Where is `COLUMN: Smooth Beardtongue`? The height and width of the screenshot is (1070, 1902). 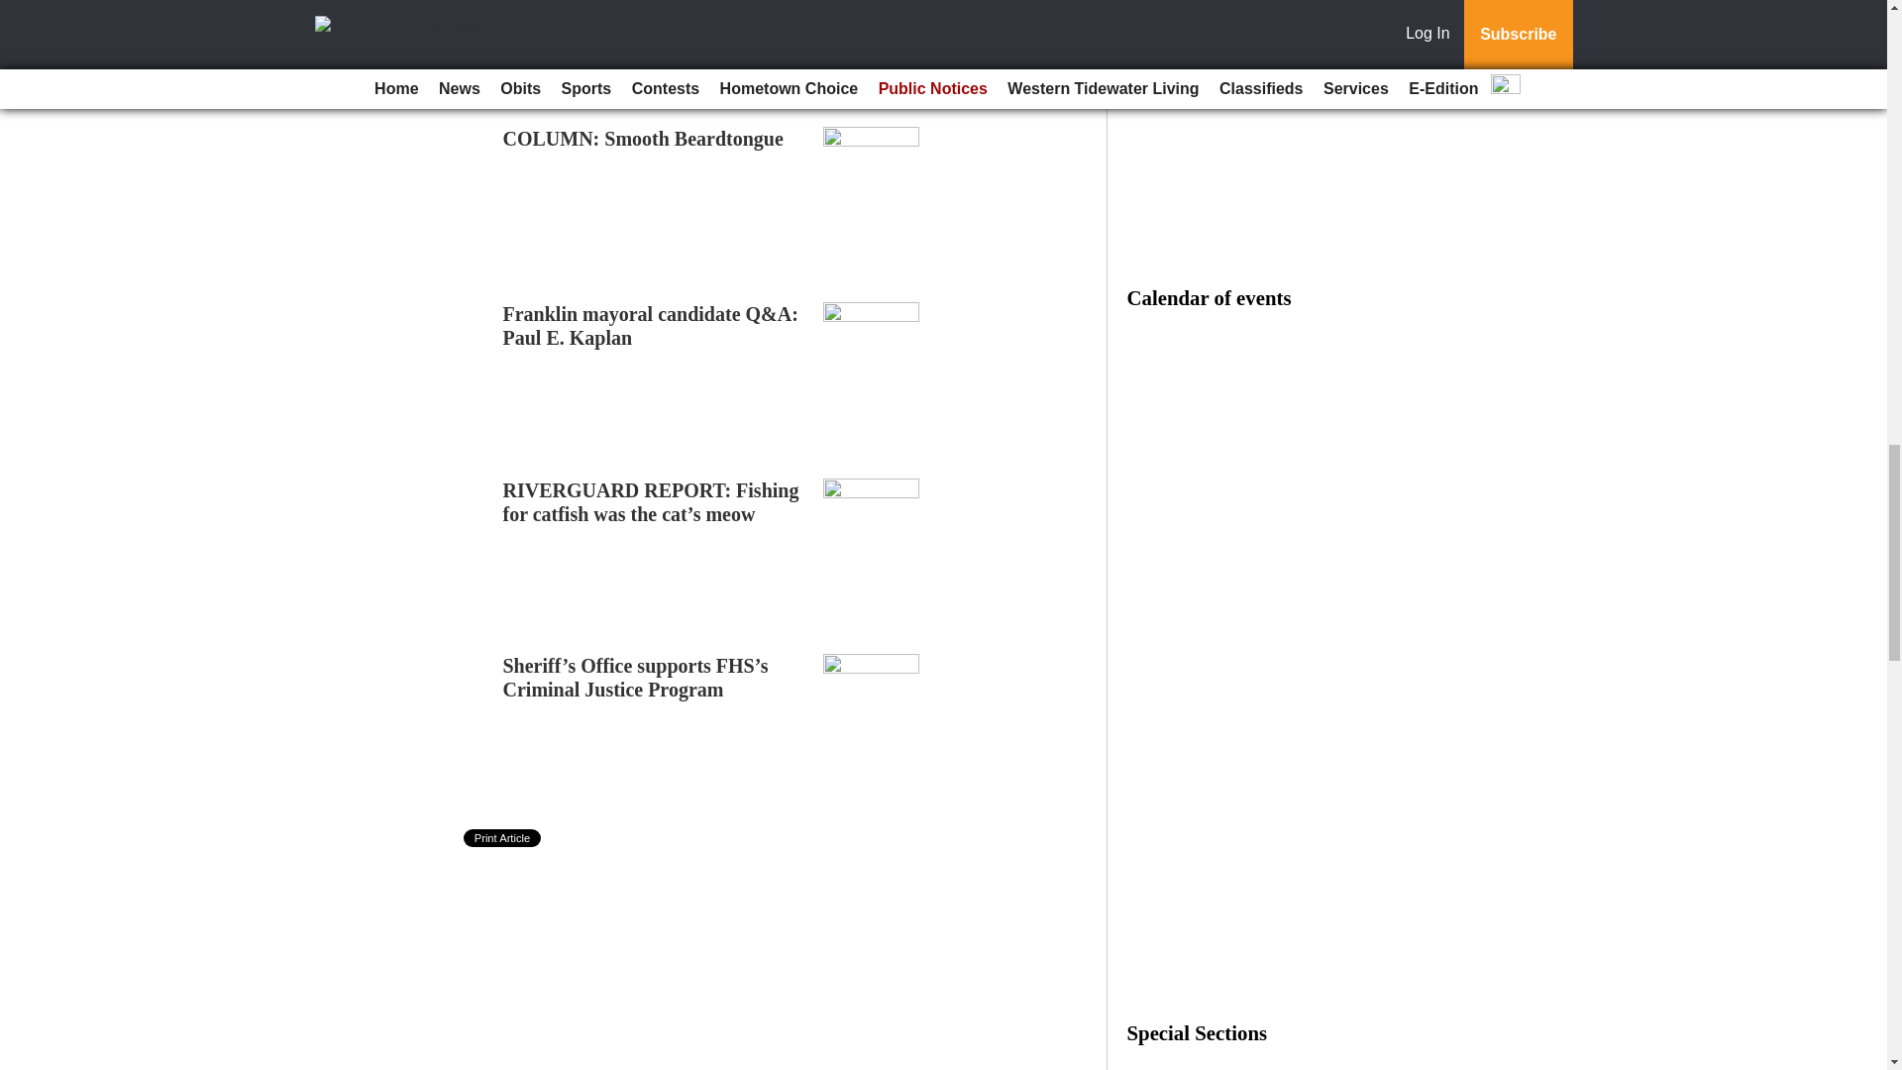
COLUMN: Smooth Beardtongue is located at coordinates (644, 139).